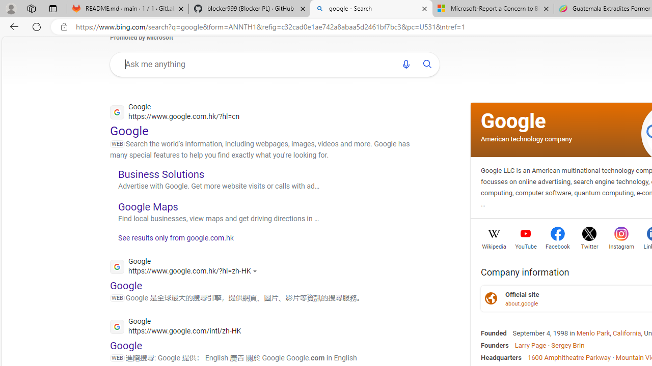  What do you see at coordinates (161, 174) in the screenshot?
I see `Business Solutions` at bounding box center [161, 174].